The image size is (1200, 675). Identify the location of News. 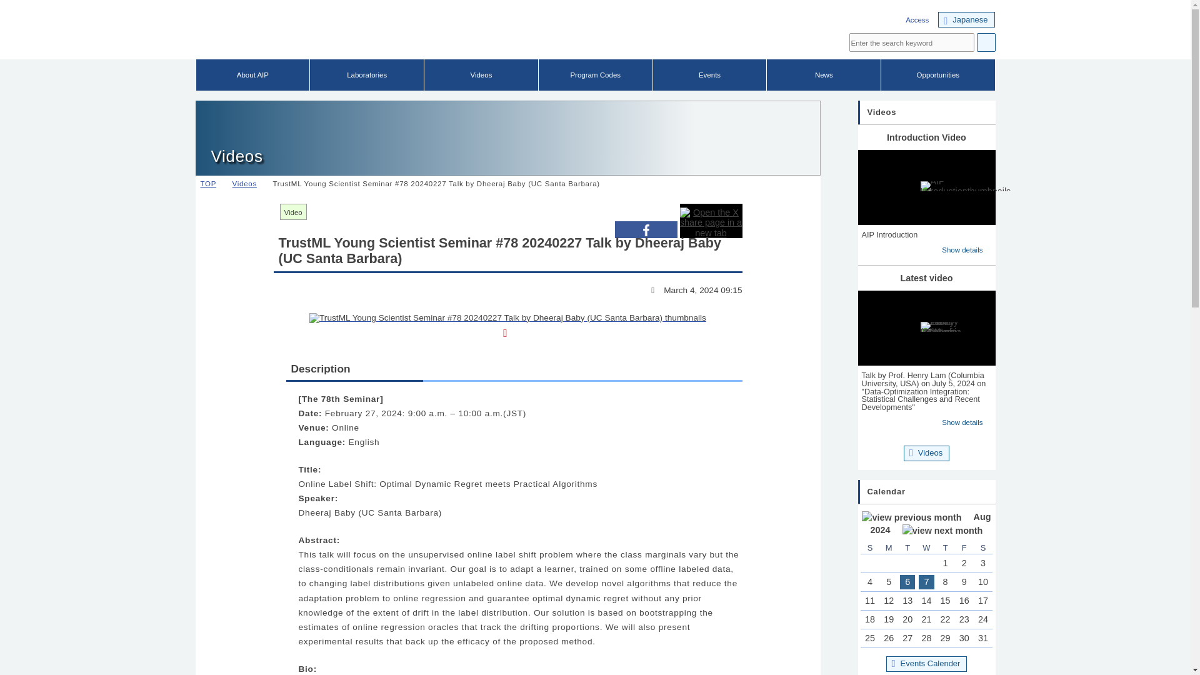
(824, 75).